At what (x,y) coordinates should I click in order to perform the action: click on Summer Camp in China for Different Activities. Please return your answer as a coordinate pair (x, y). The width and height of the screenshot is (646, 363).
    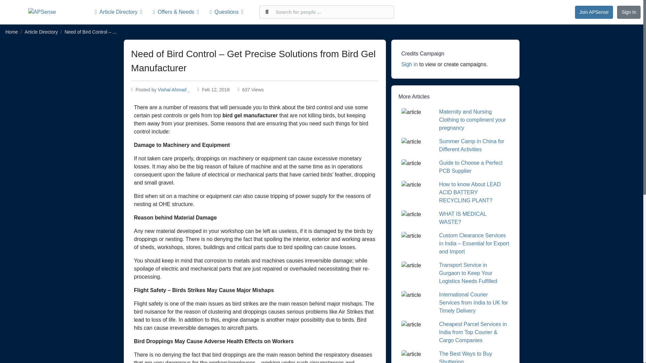
    Looking at the image, I should click on (472, 145).